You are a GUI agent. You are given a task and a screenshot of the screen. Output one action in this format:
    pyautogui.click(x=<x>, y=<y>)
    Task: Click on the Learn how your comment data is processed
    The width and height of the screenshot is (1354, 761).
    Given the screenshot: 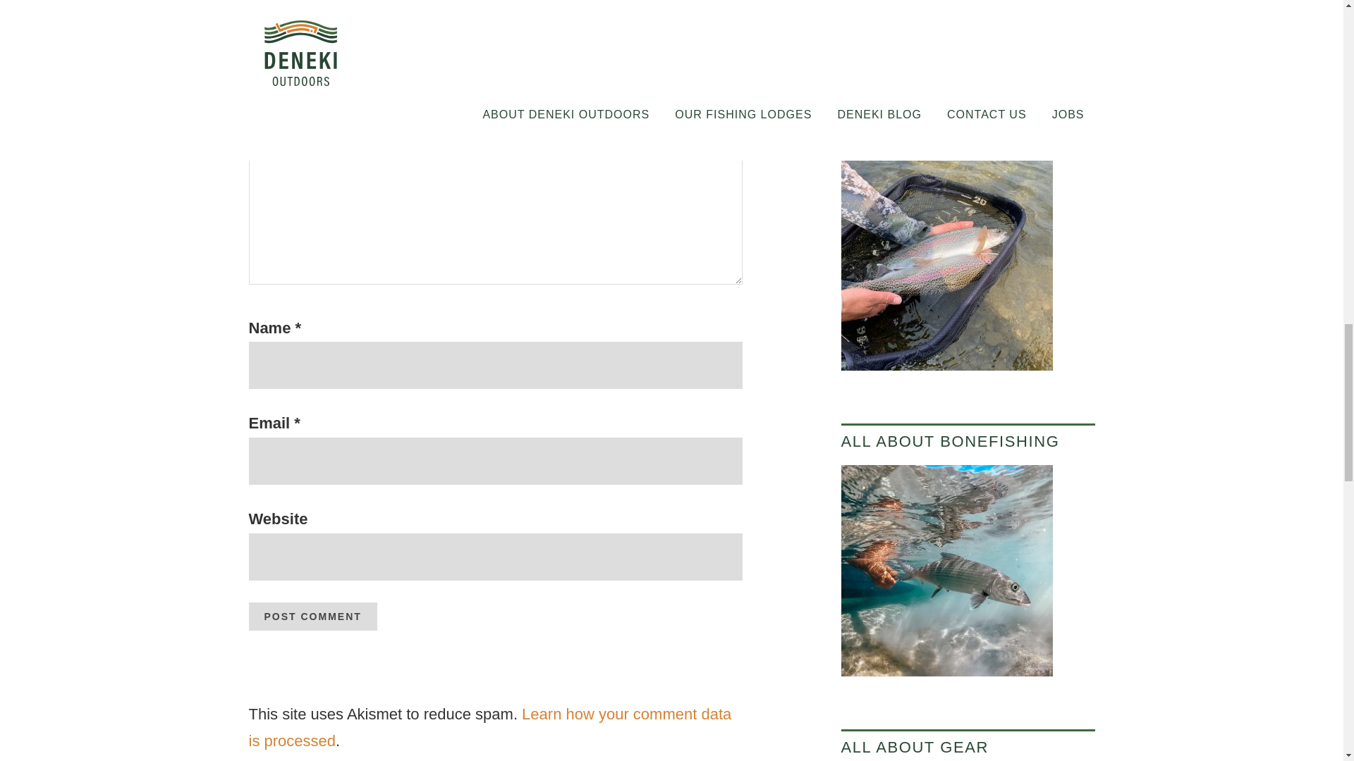 What is the action you would take?
    pyautogui.click(x=489, y=727)
    